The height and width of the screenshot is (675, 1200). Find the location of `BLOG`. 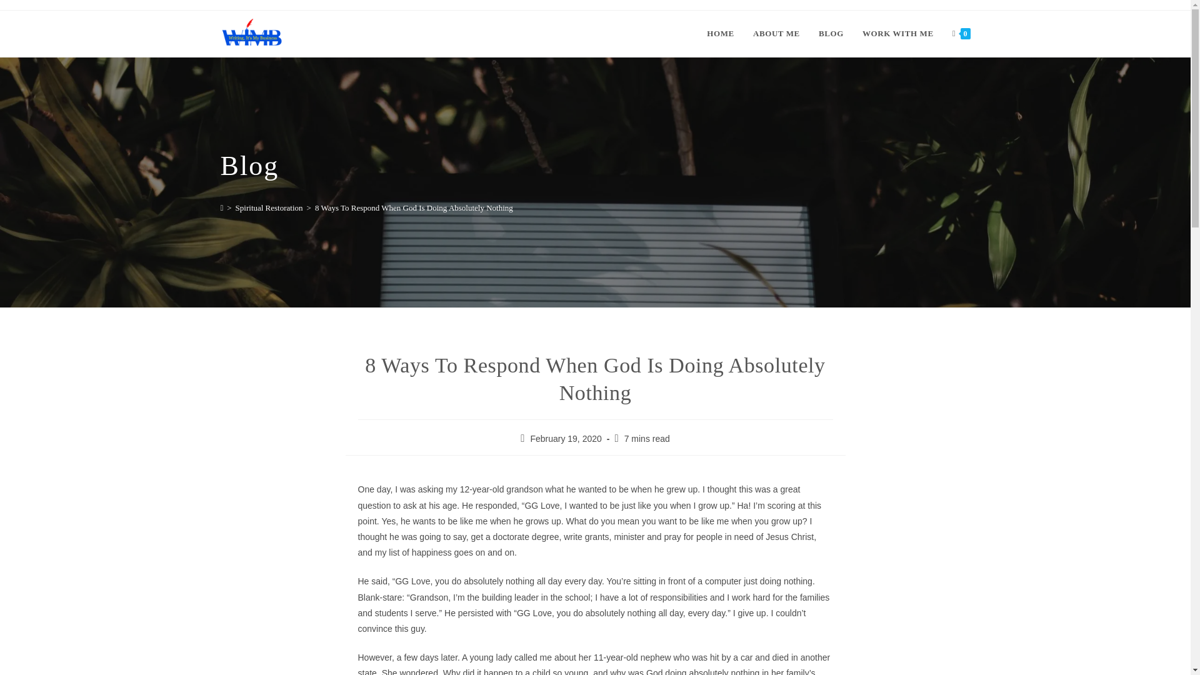

BLOG is located at coordinates (831, 34).